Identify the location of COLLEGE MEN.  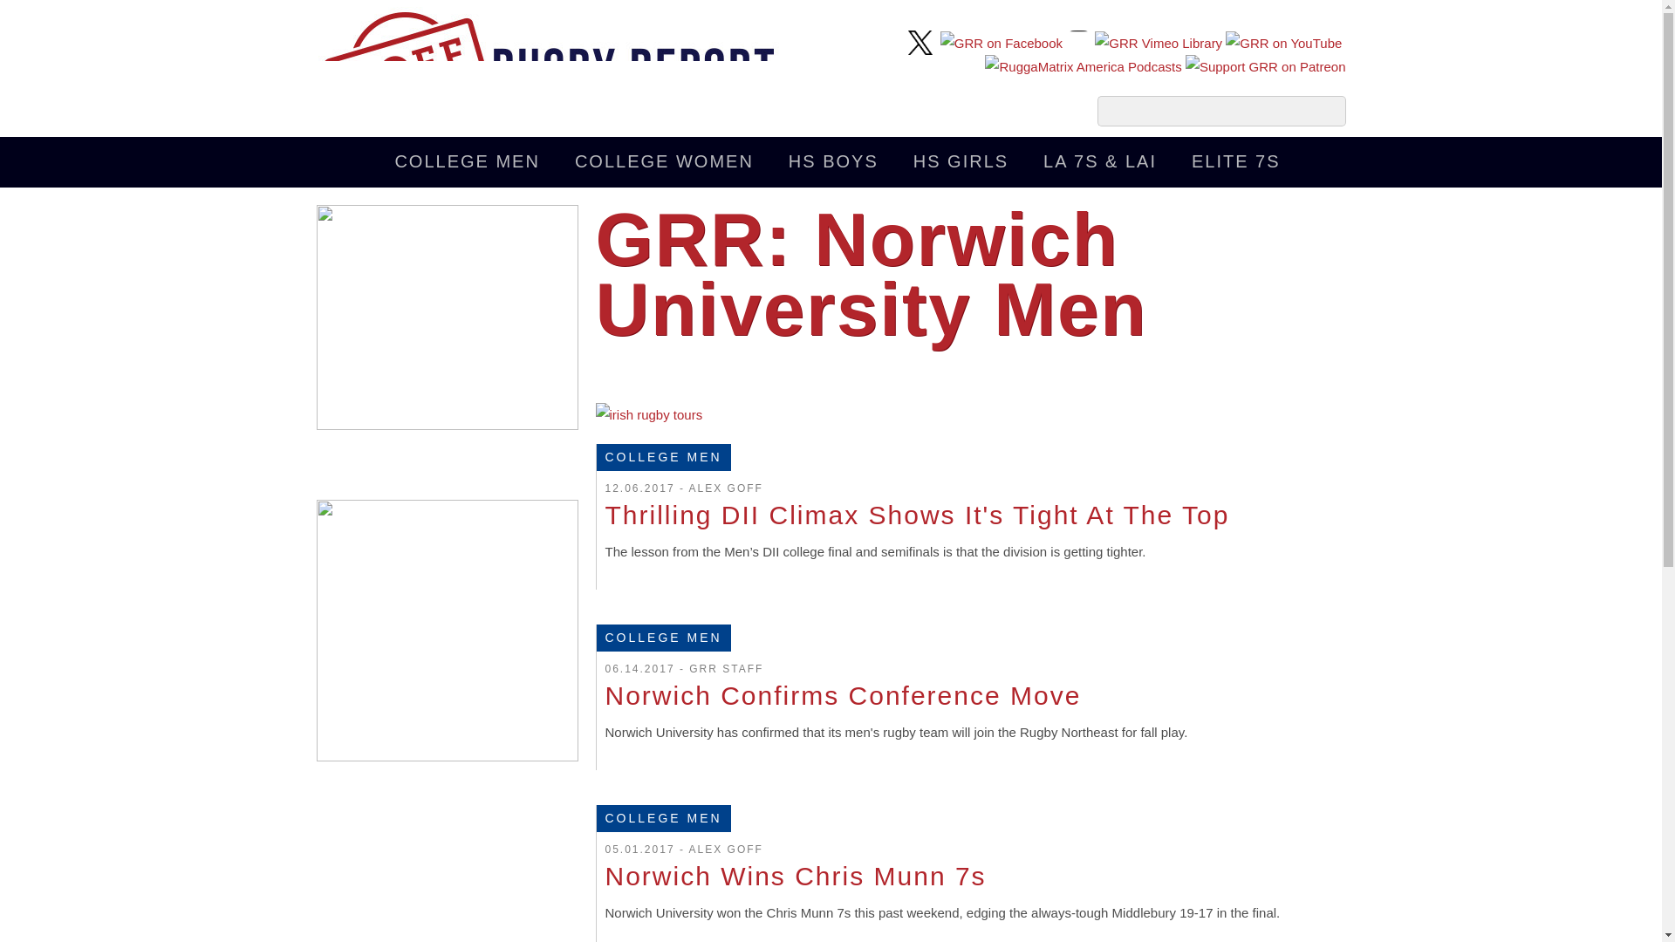
(663, 457).